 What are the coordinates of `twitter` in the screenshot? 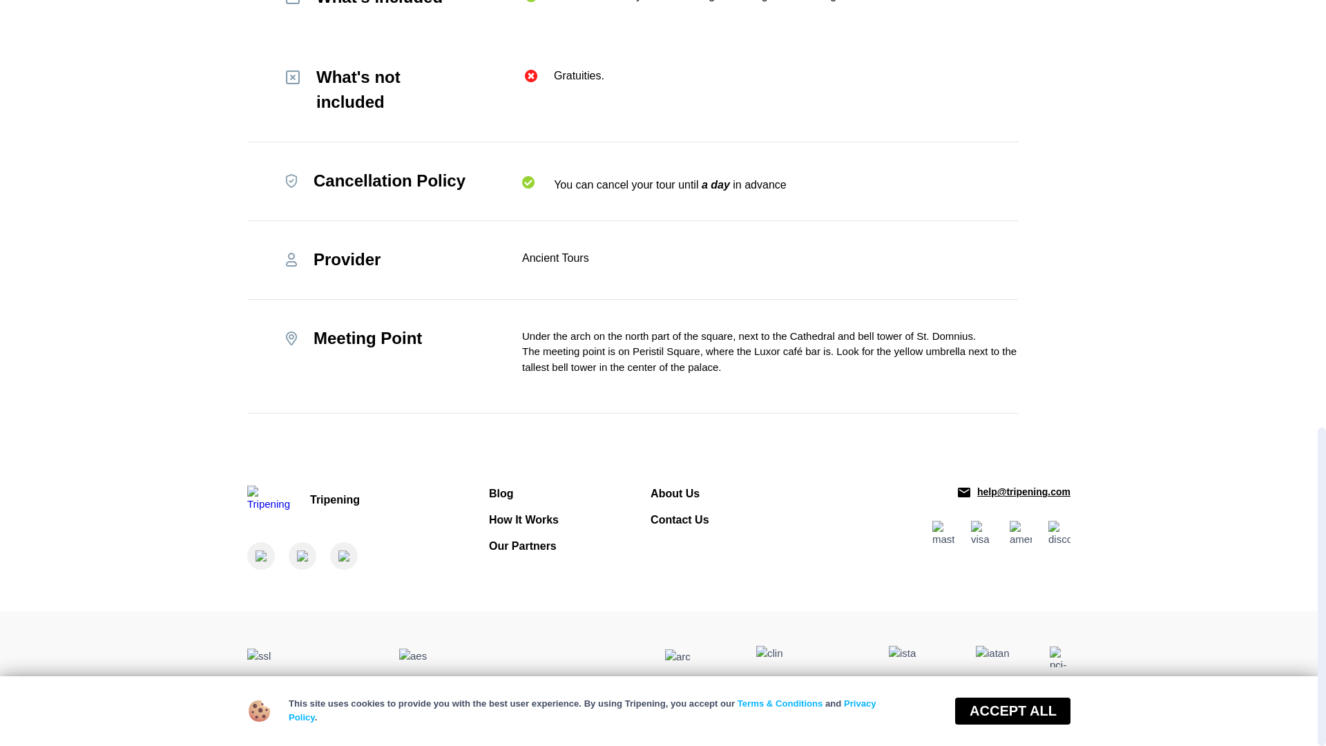 It's located at (302, 556).